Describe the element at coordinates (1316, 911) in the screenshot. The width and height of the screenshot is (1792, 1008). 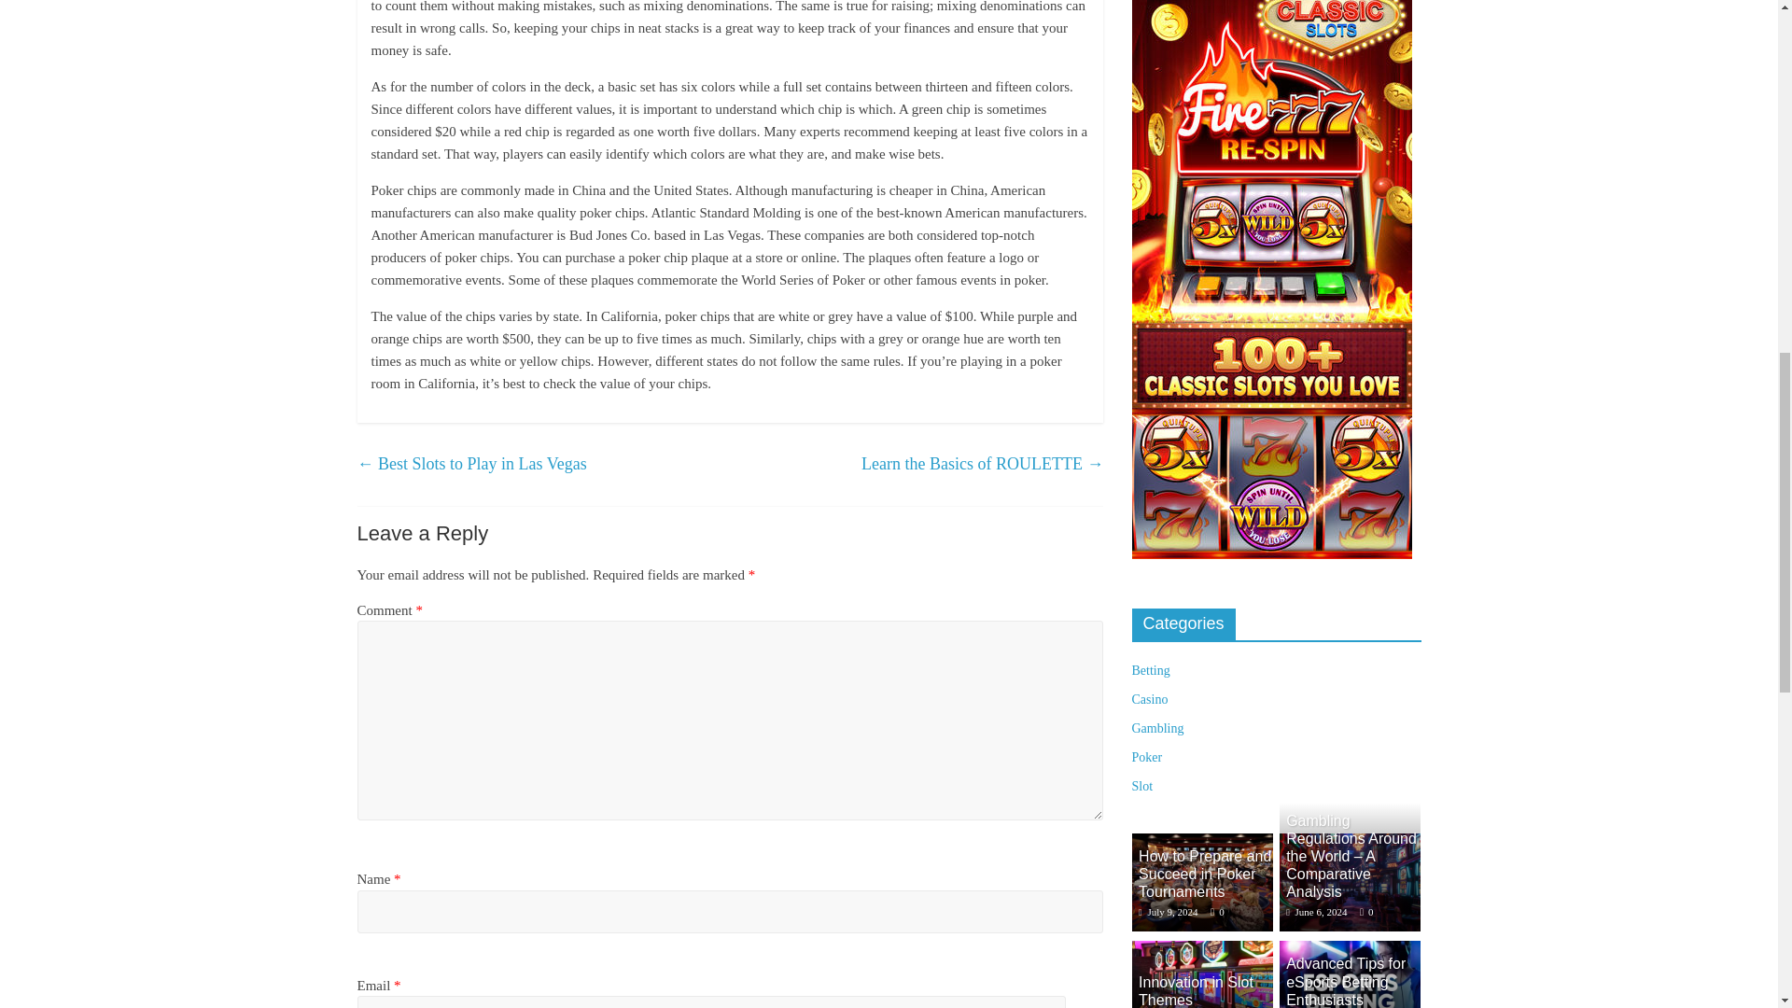
I see `7:40 am` at that location.